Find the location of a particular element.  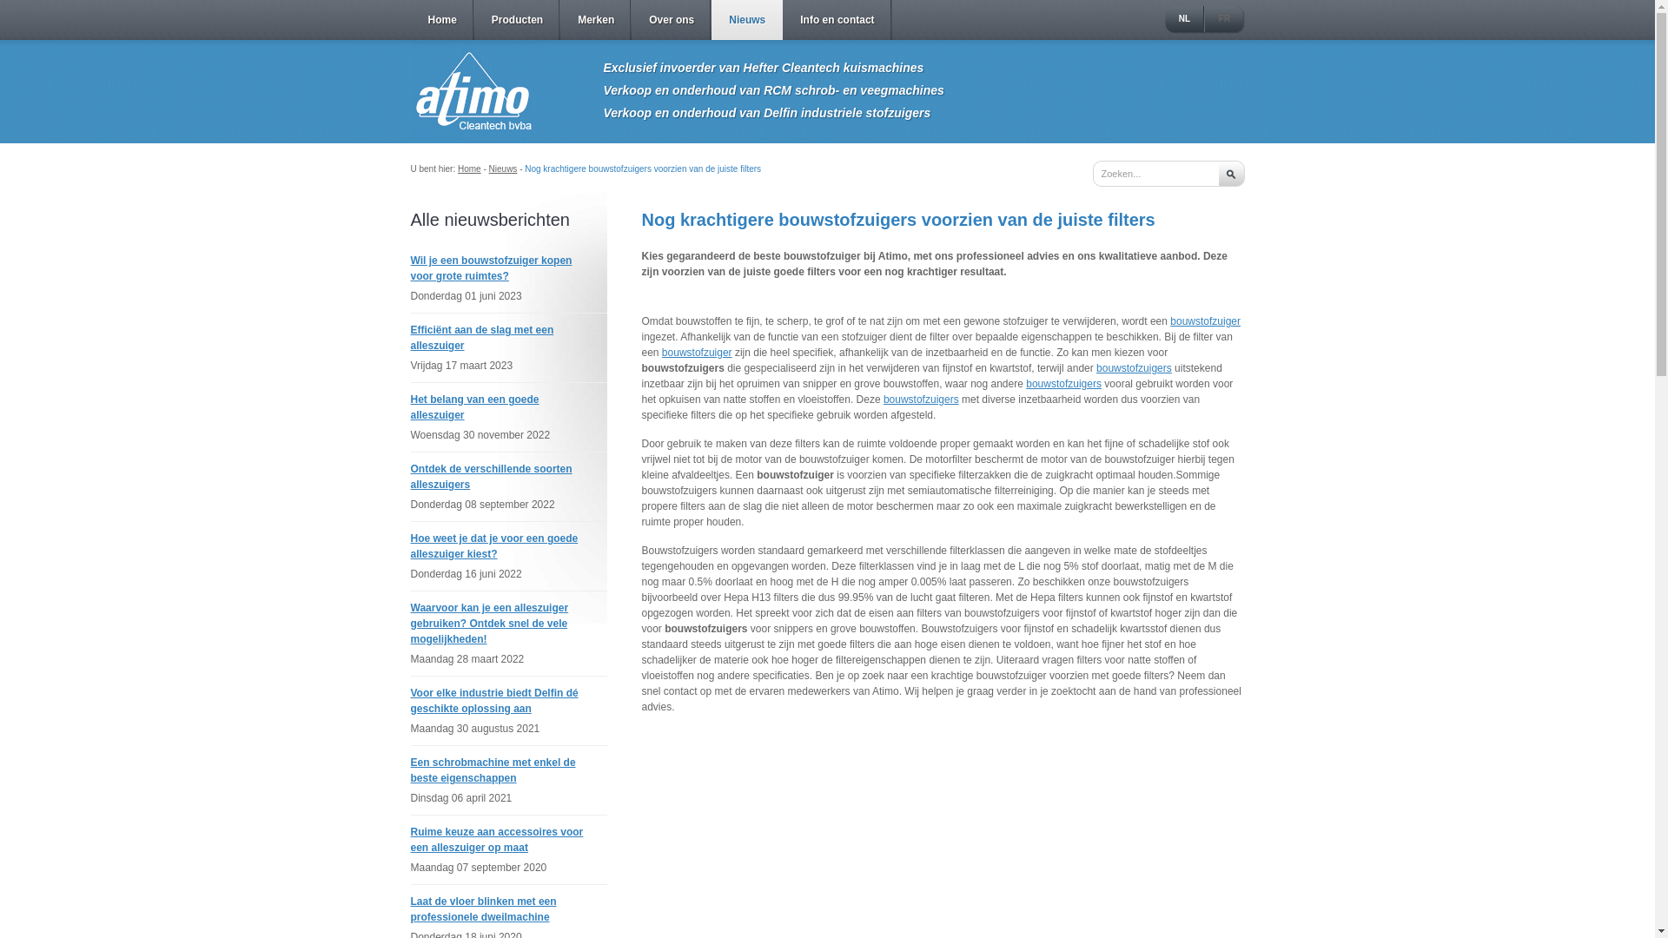

FR is located at coordinates (1224, 19).